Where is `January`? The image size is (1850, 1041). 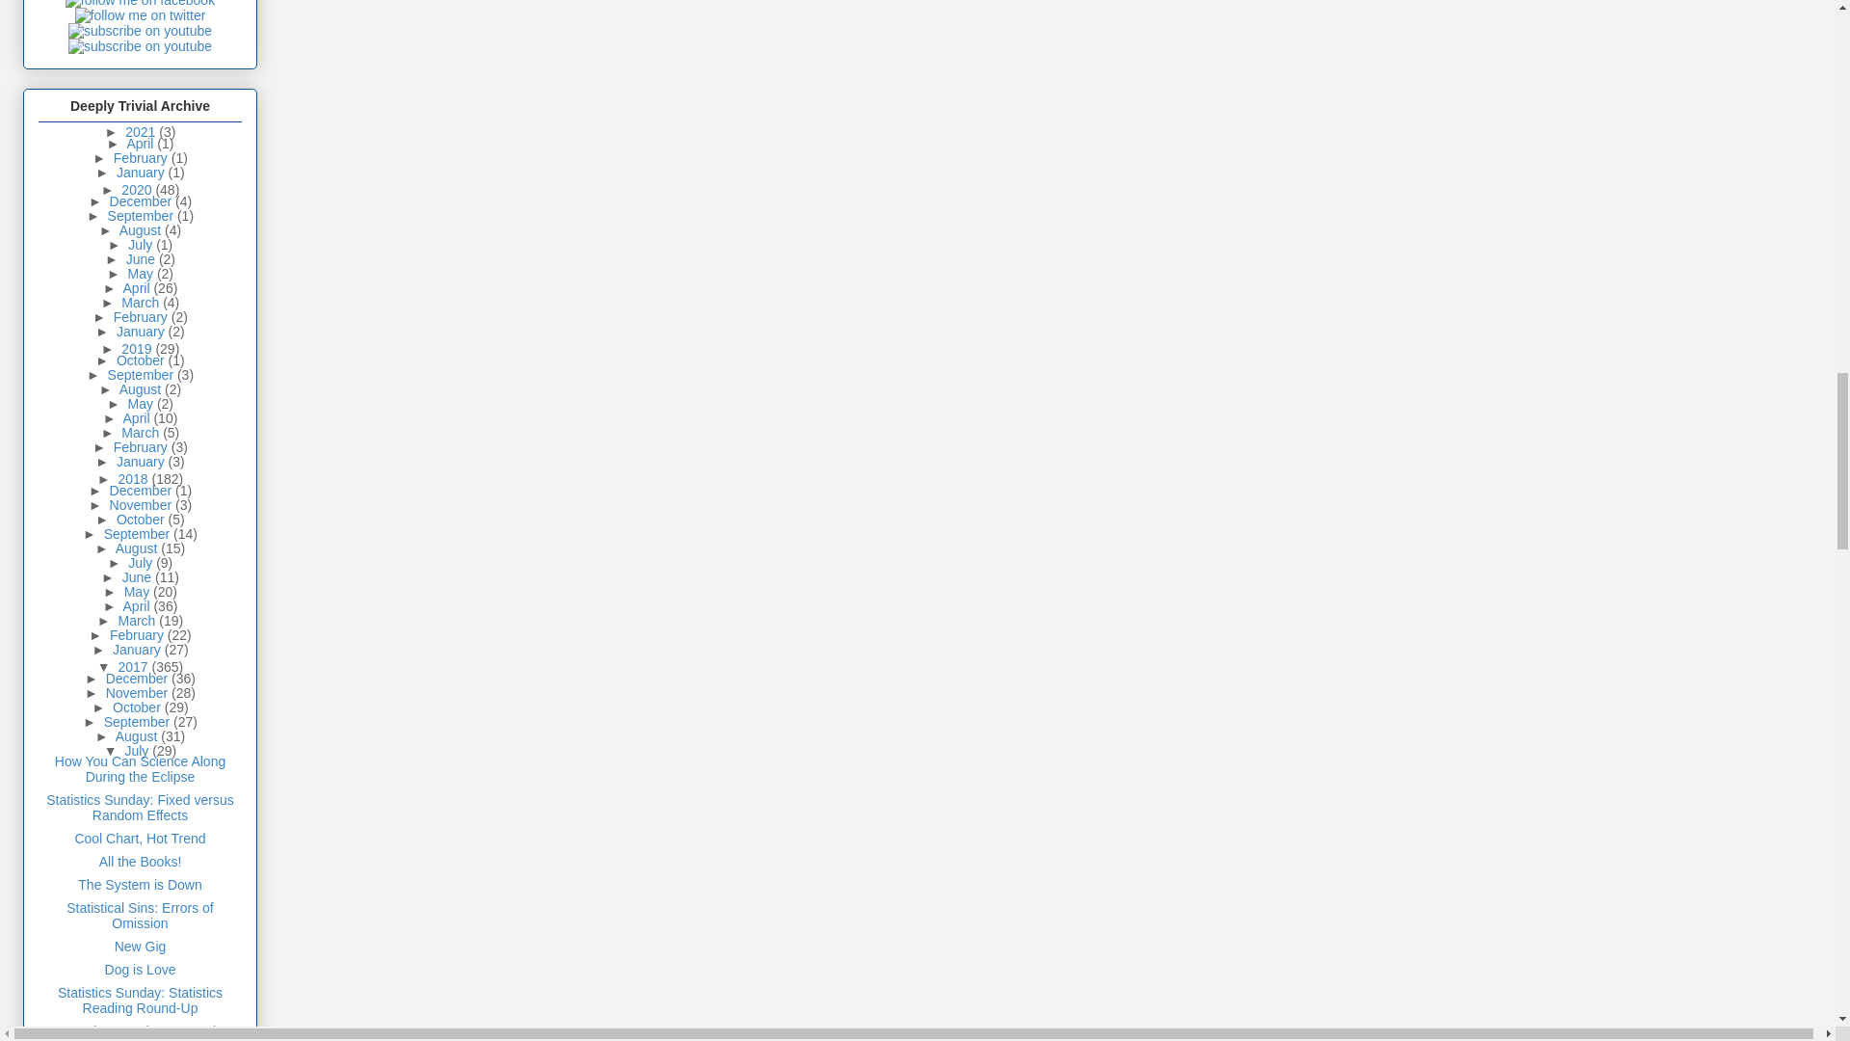
January is located at coordinates (142, 172).